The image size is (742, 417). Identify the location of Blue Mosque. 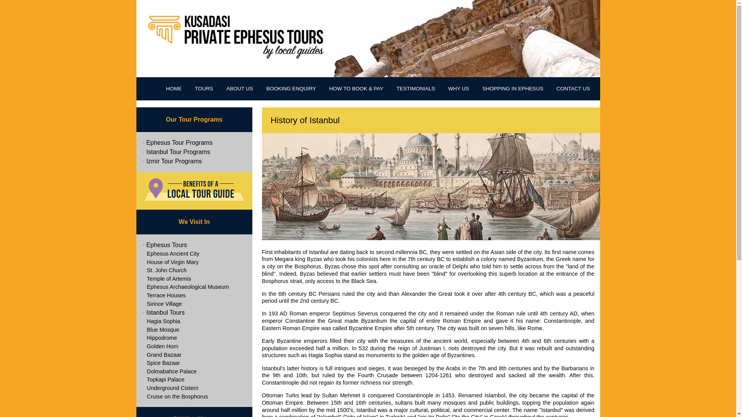
(194, 330).